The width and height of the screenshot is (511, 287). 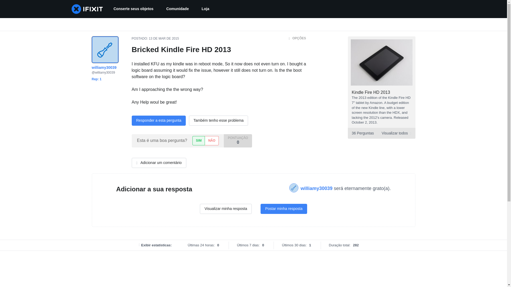 What do you see at coordinates (164, 39) in the screenshot?
I see `Fri, 13 Mar 2015 16:51:13 -0700` at bounding box center [164, 39].